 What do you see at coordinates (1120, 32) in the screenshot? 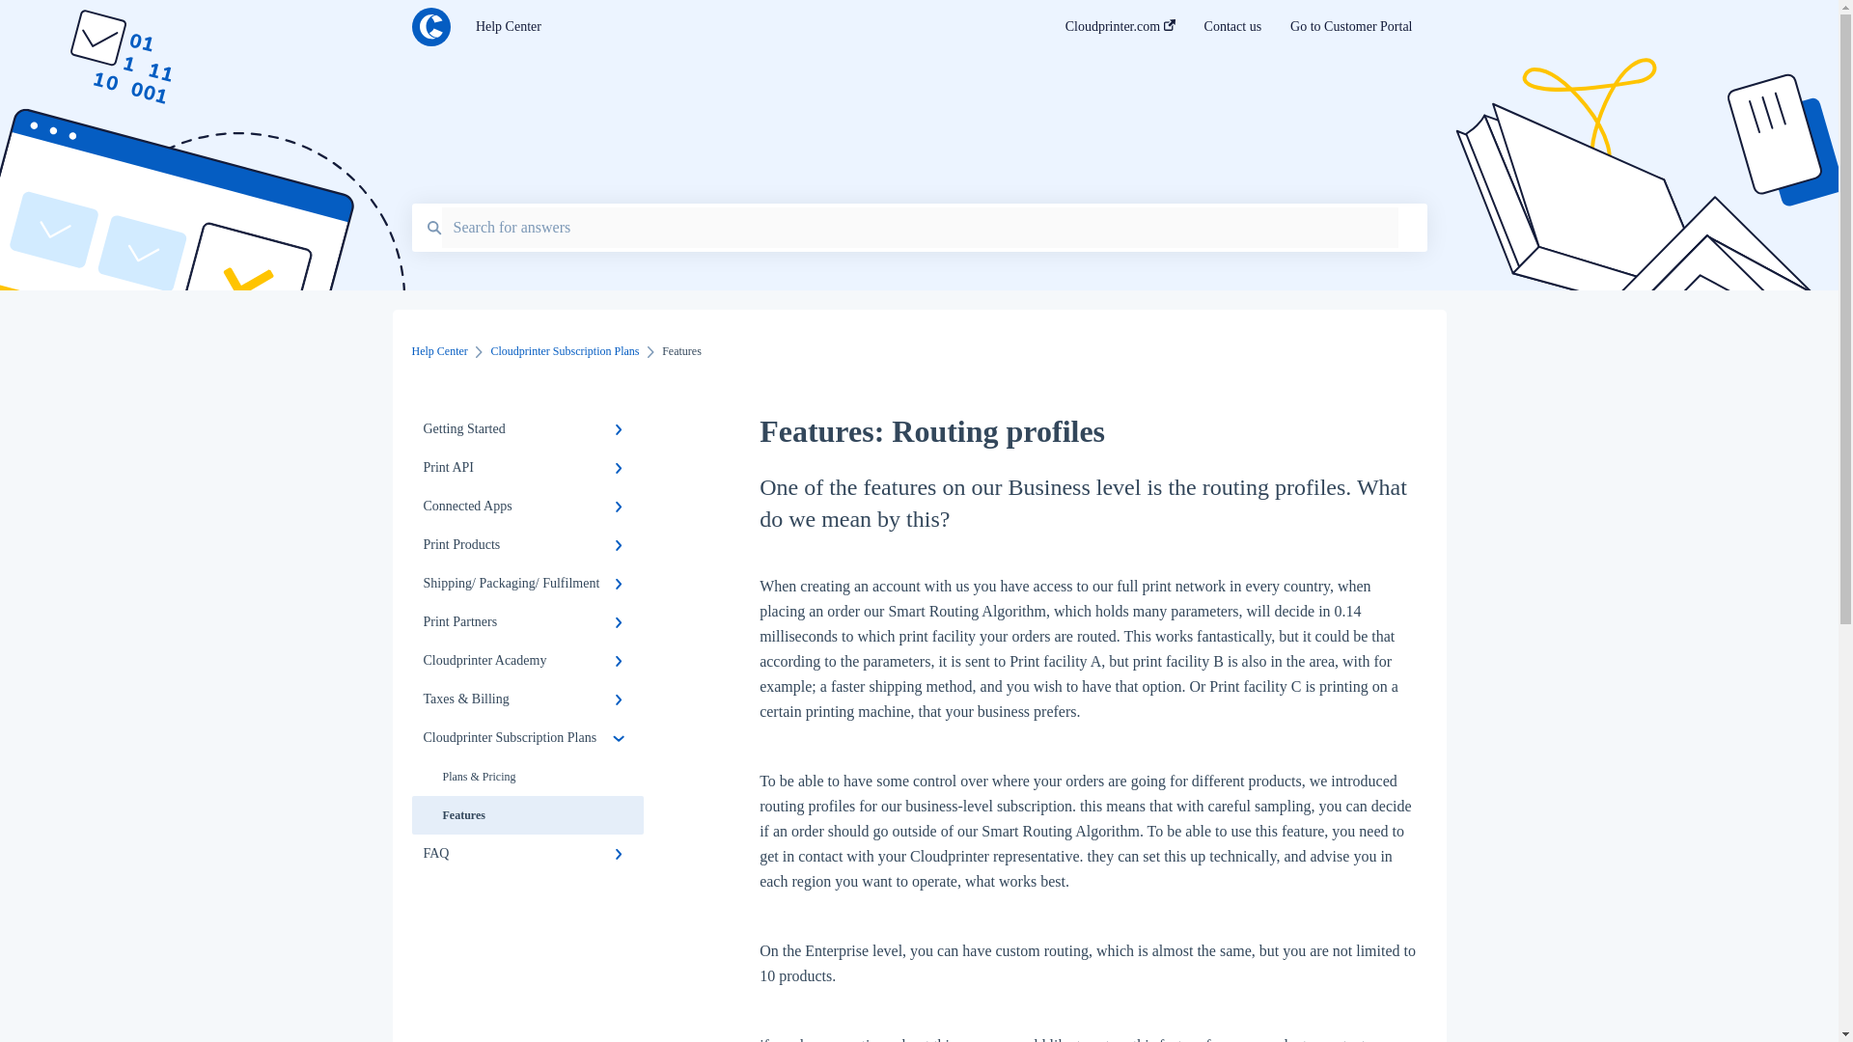
I see `Cloudprinter.com` at bounding box center [1120, 32].